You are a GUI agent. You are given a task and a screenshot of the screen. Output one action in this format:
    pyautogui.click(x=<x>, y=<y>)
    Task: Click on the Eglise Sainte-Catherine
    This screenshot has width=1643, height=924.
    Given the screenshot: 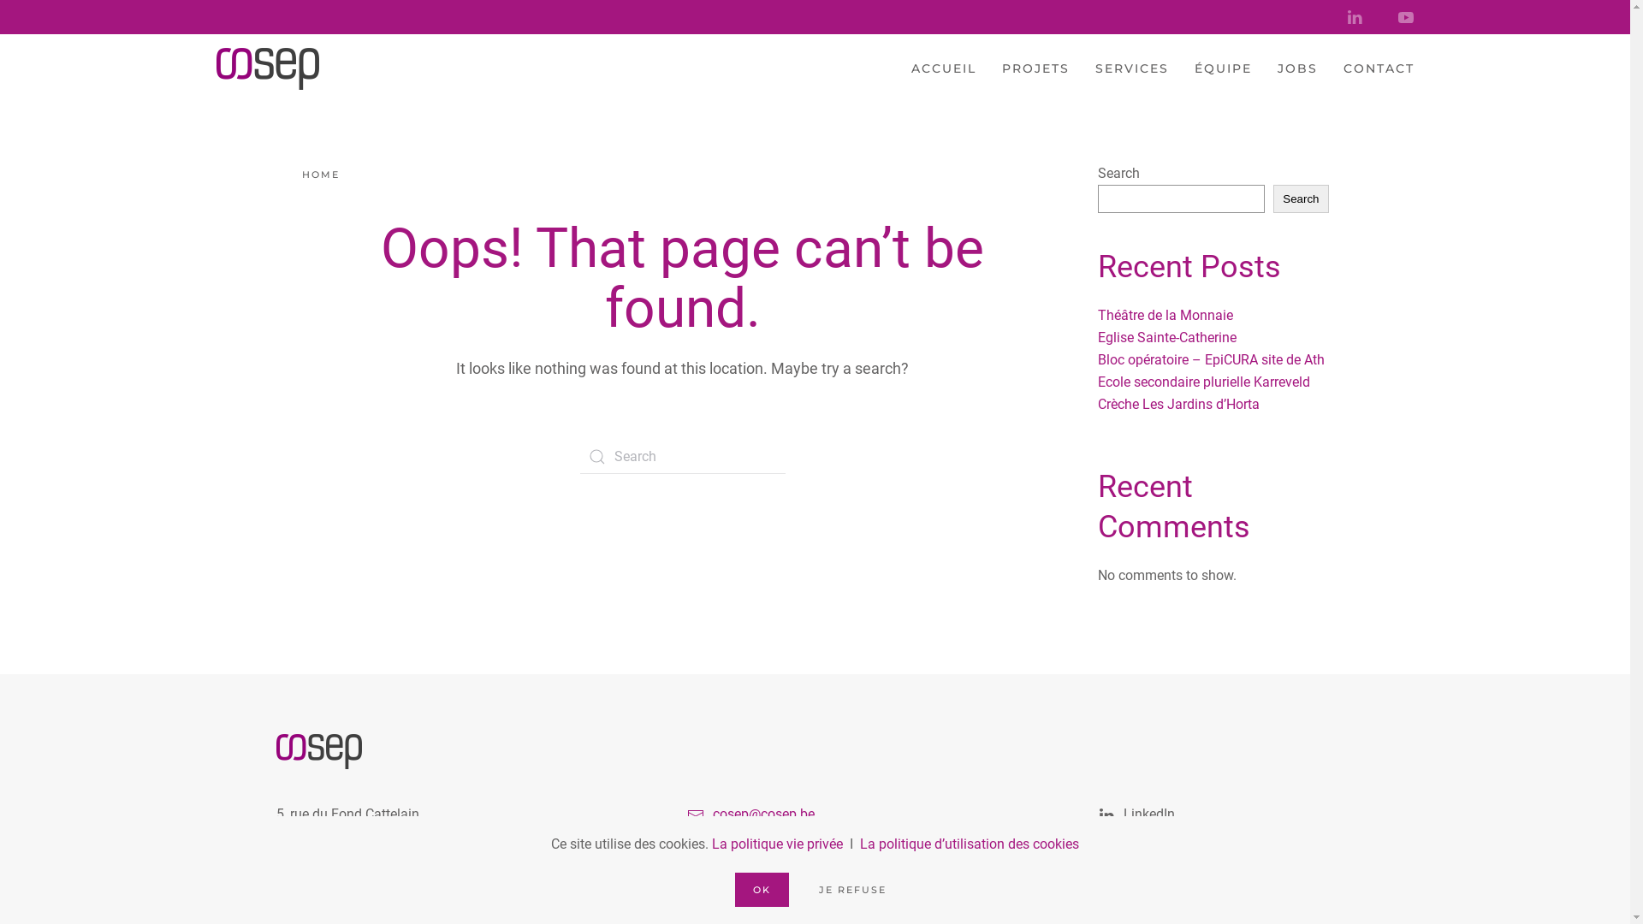 What is the action you would take?
    pyautogui.click(x=1166, y=337)
    